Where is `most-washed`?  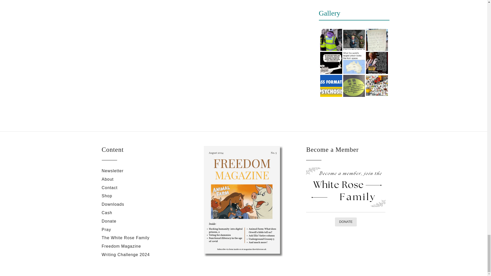
most-washed is located at coordinates (377, 40).